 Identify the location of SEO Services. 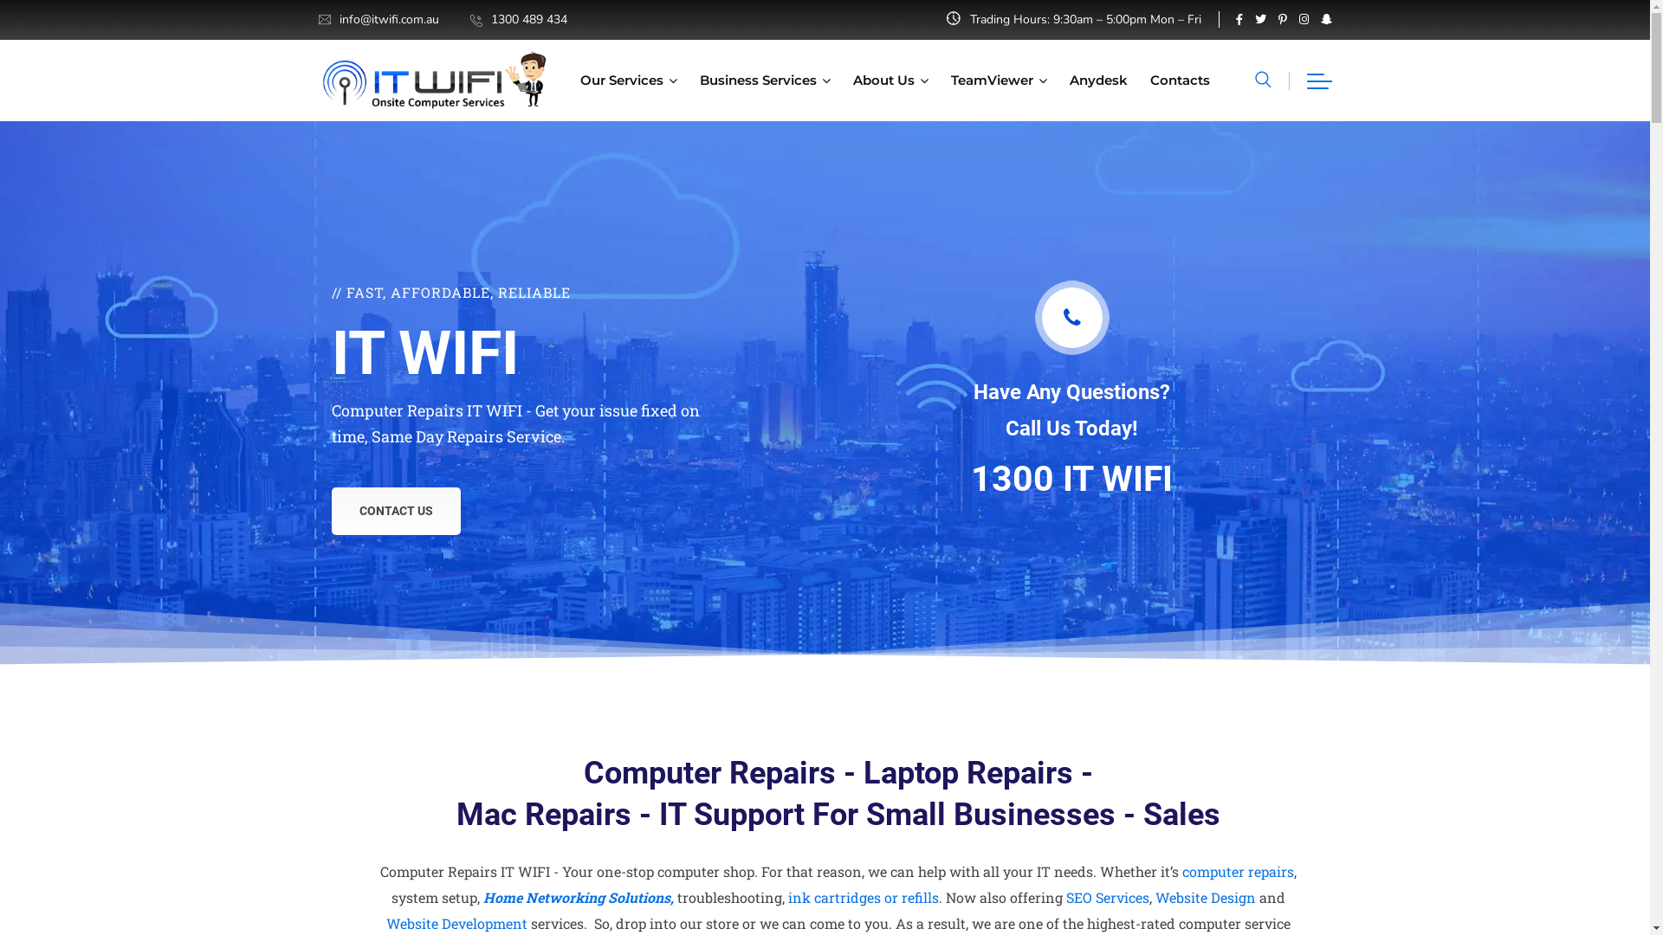
(1107, 897).